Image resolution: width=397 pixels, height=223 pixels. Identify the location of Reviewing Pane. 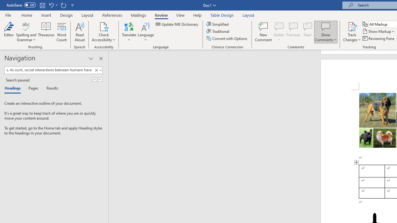
(379, 38).